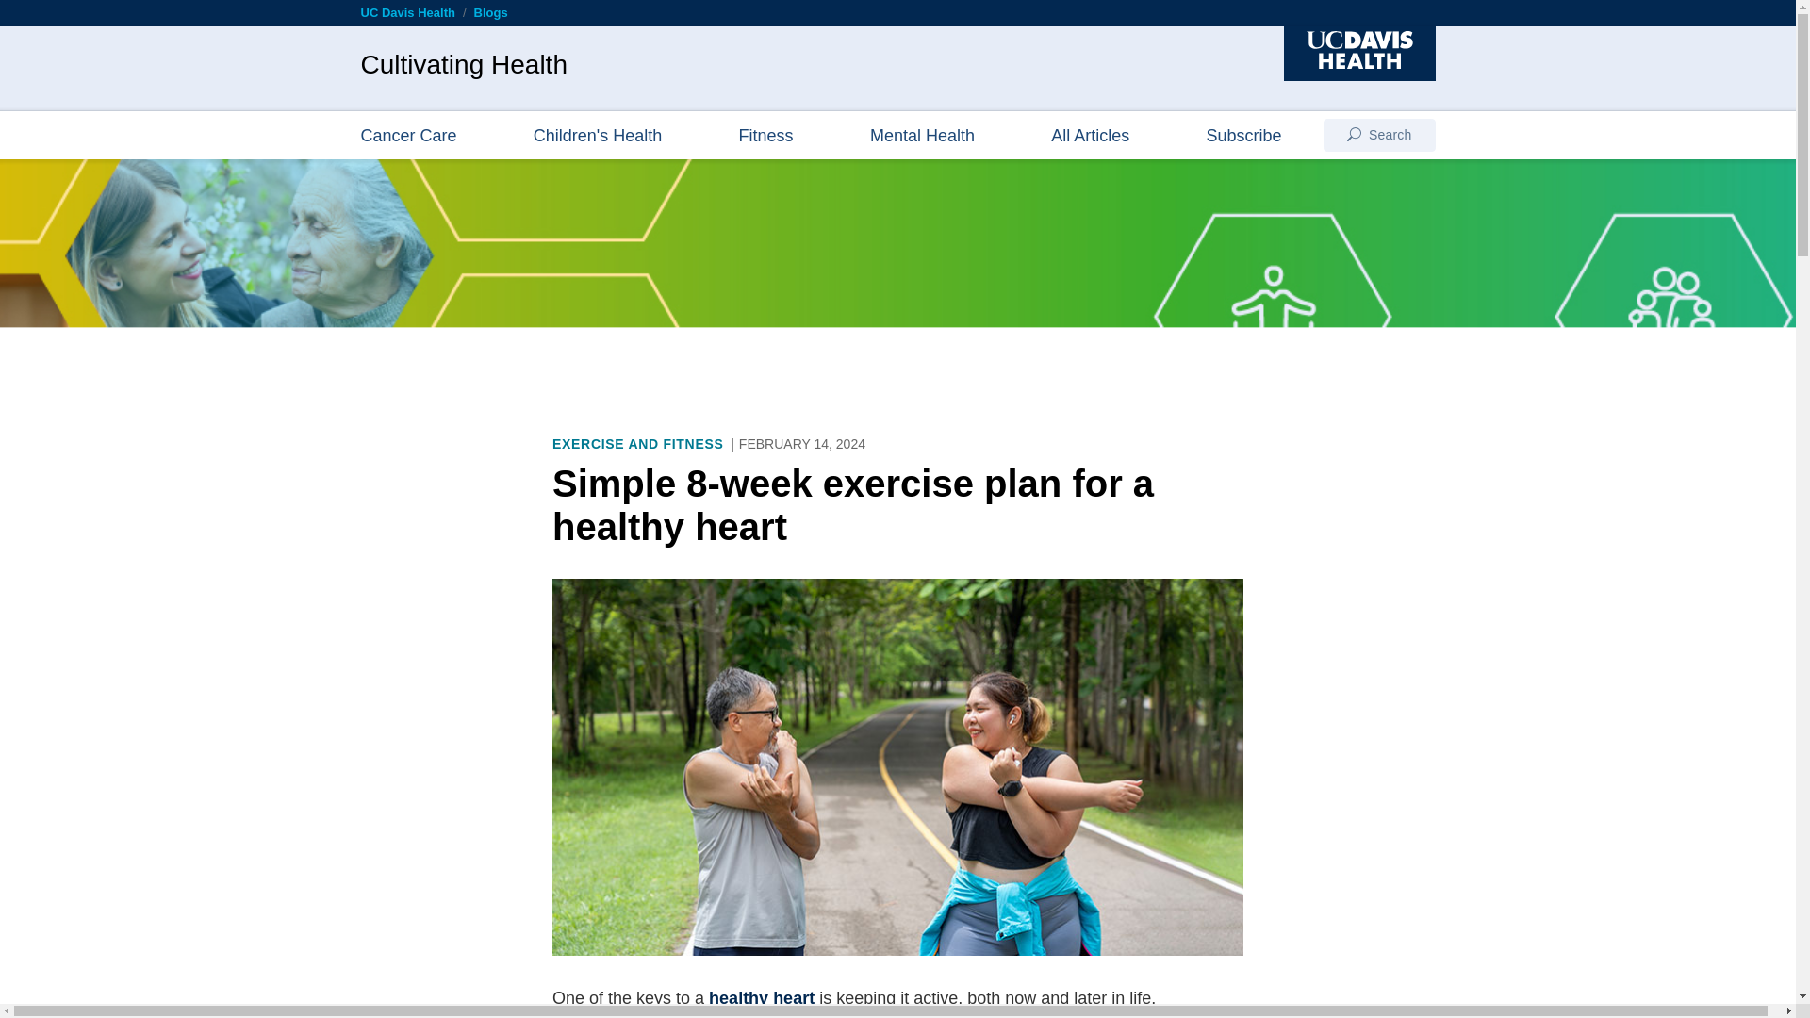  I want to click on Mental Health, so click(922, 134).